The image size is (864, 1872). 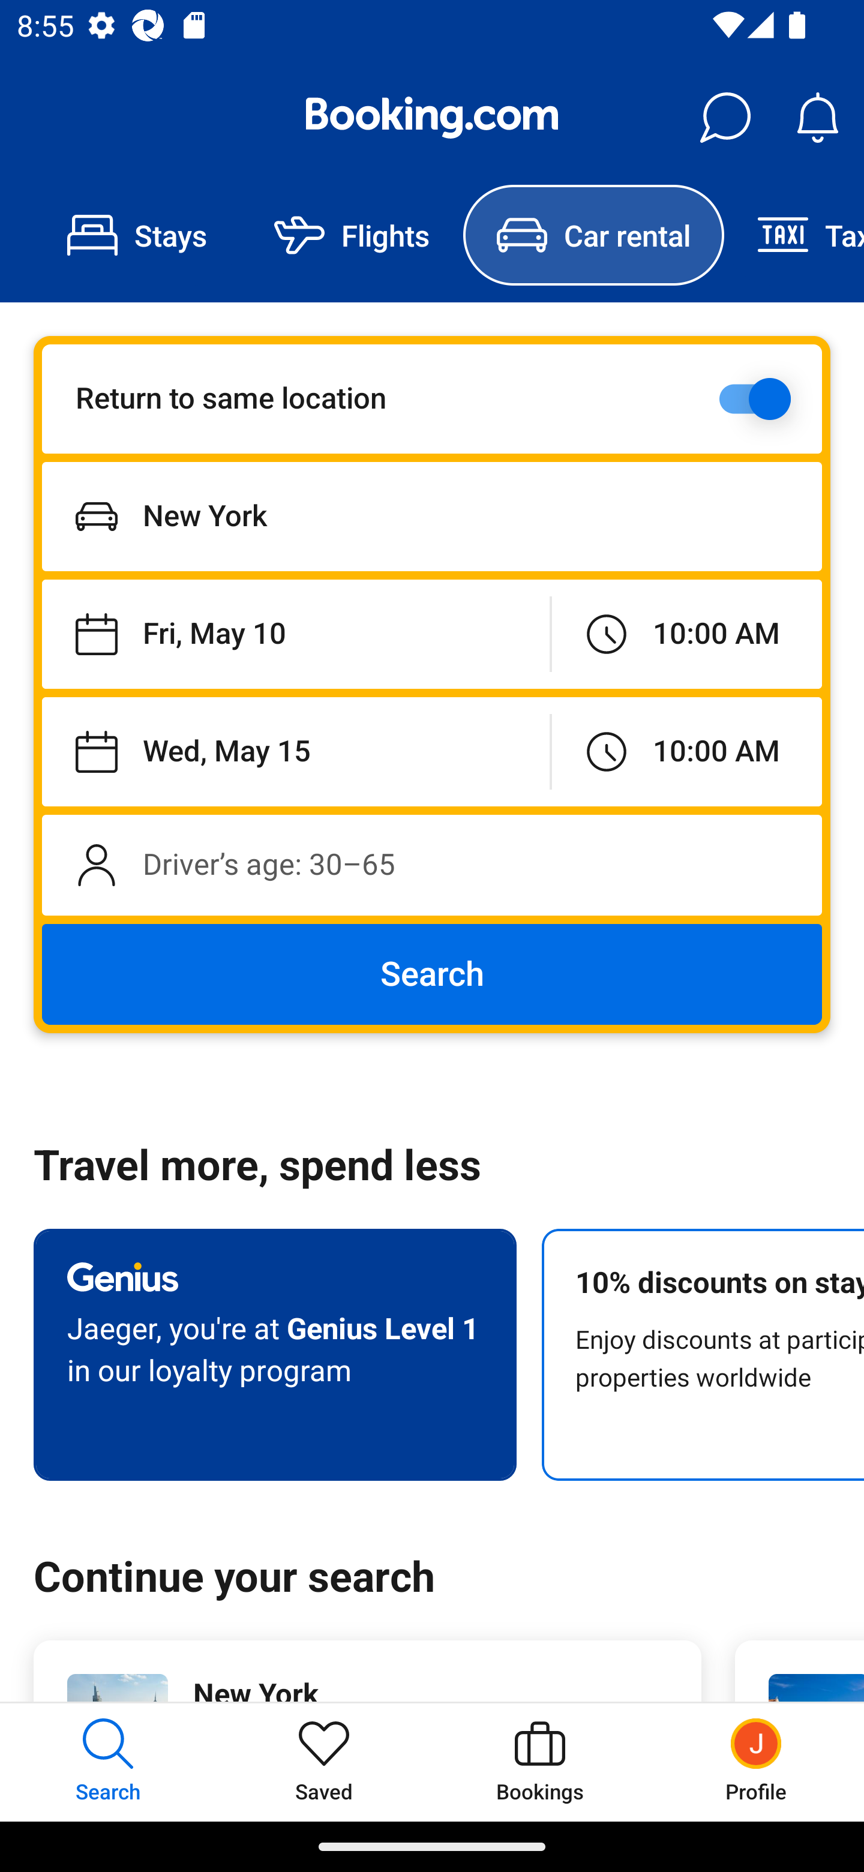 I want to click on Bookings, so click(x=540, y=1762).